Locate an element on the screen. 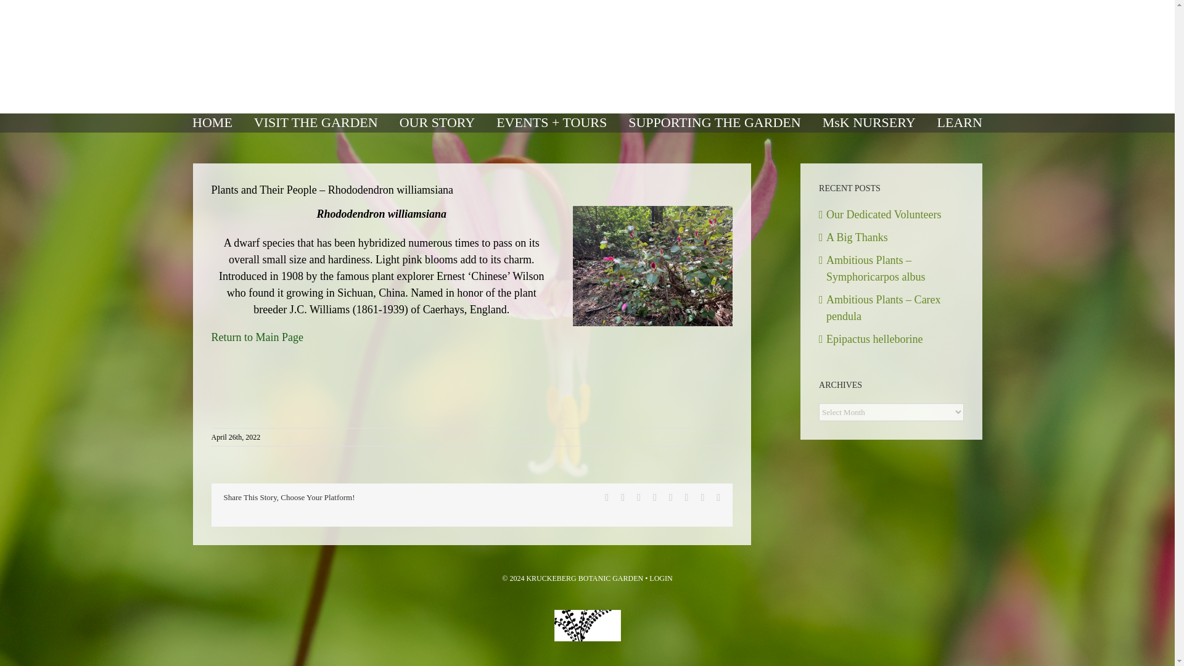  VISIT THE GARDEN is located at coordinates (315, 122).